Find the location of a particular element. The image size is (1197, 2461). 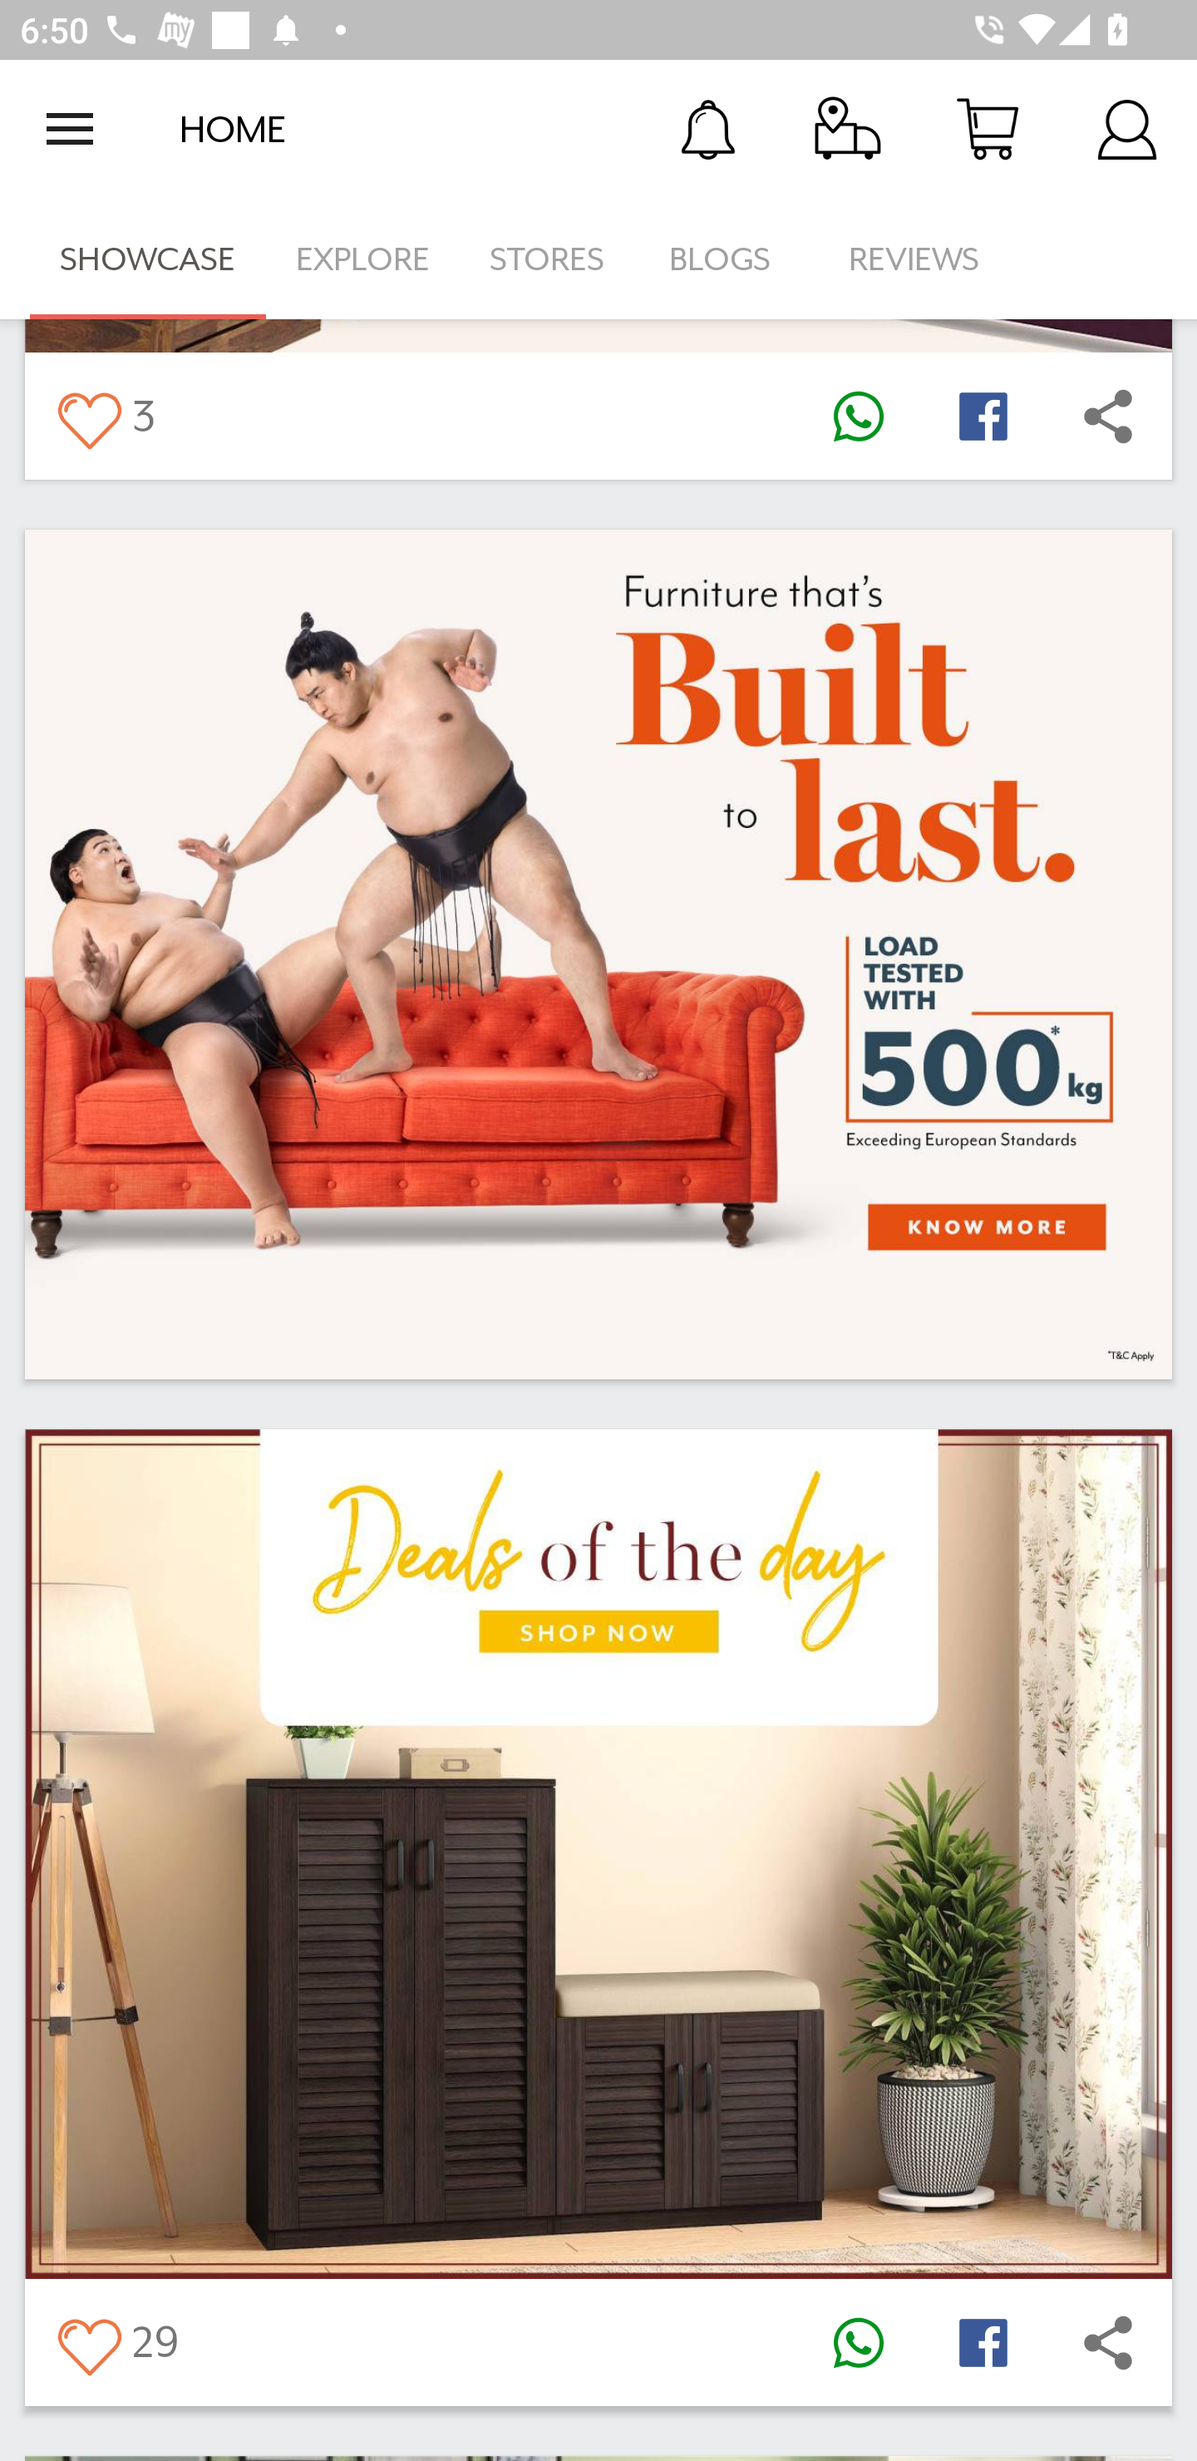

 is located at coordinates (983, 416).